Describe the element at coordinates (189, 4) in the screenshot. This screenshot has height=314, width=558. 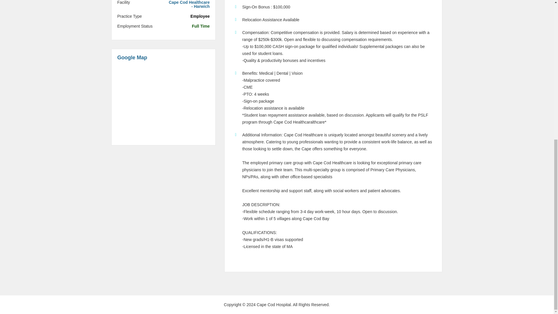
I see `Cape Cod Healthcare - Harwich` at that location.